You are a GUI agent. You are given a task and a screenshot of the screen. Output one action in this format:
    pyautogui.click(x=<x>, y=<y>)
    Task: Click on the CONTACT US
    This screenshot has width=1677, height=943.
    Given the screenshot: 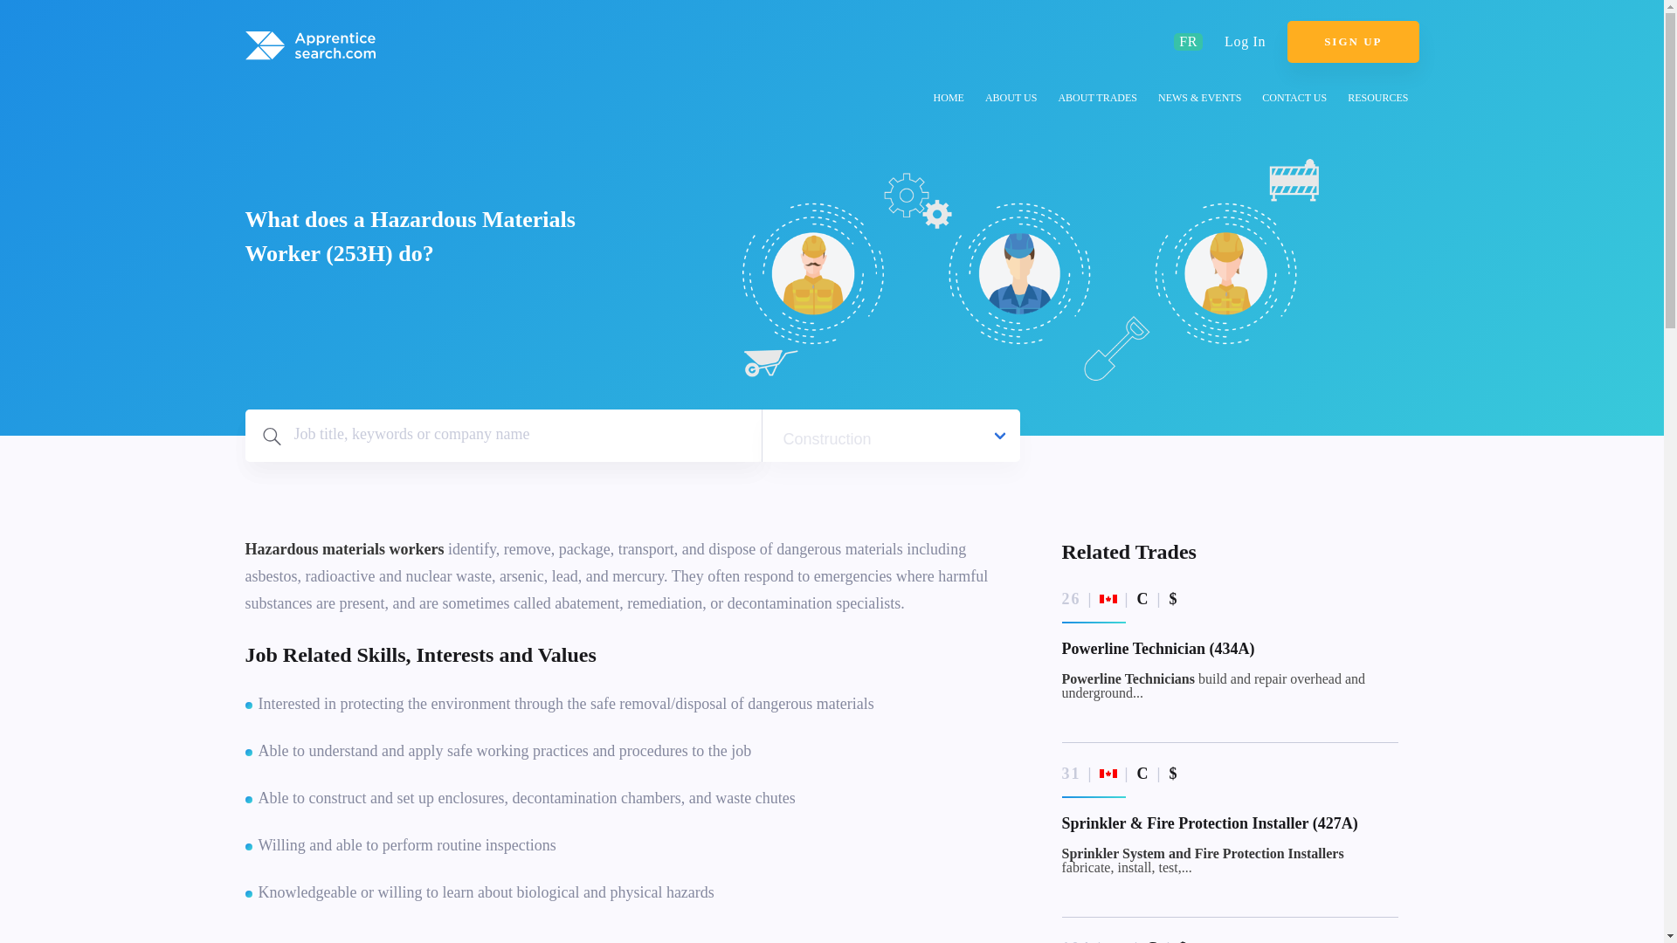 What is the action you would take?
    pyautogui.click(x=1294, y=100)
    